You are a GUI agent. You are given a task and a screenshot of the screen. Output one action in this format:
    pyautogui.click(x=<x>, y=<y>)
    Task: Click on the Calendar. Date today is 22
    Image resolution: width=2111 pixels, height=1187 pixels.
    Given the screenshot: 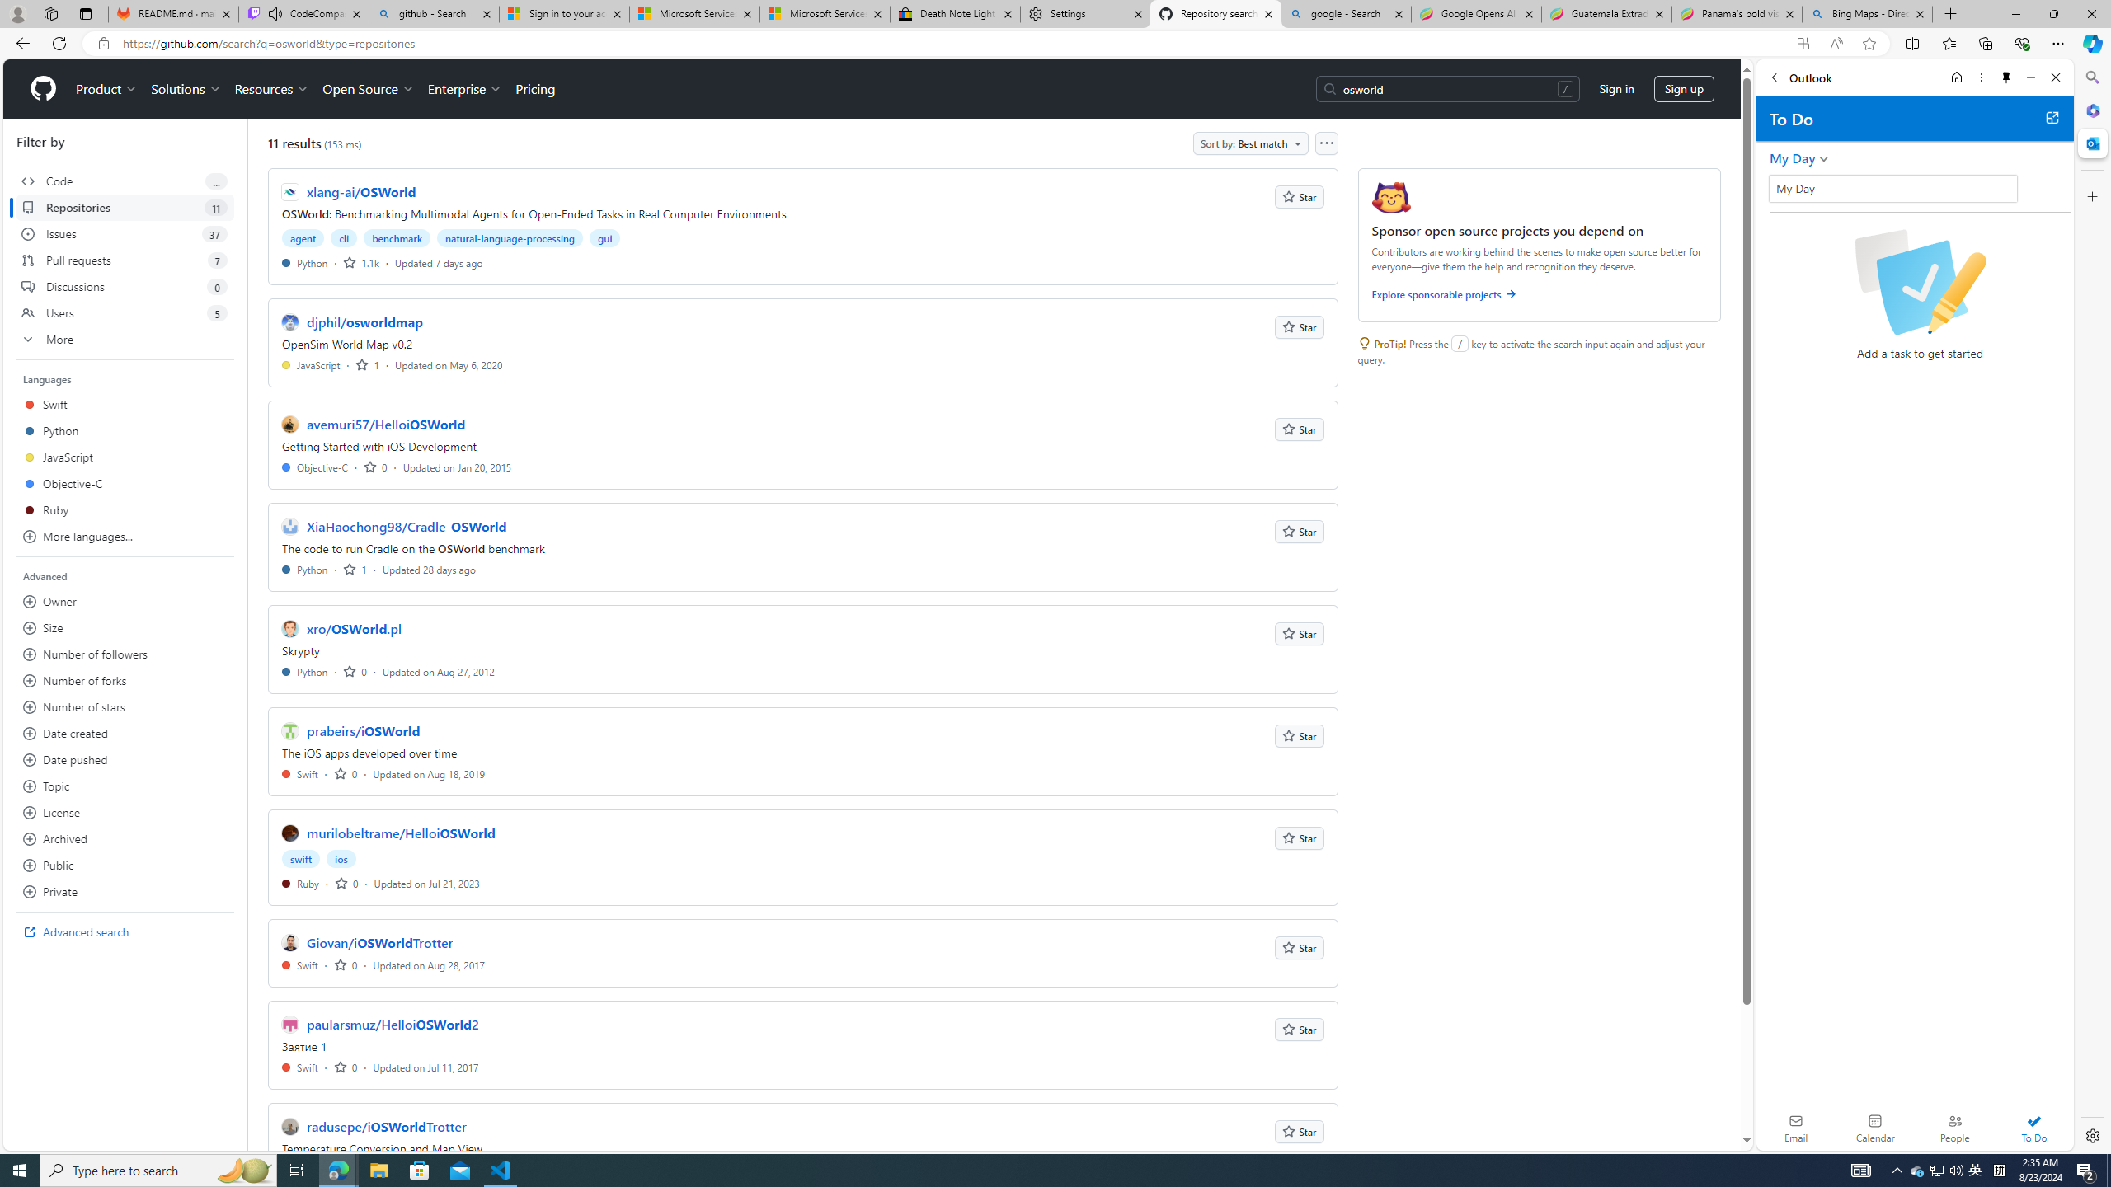 What is the action you would take?
    pyautogui.click(x=1875, y=1128)
    